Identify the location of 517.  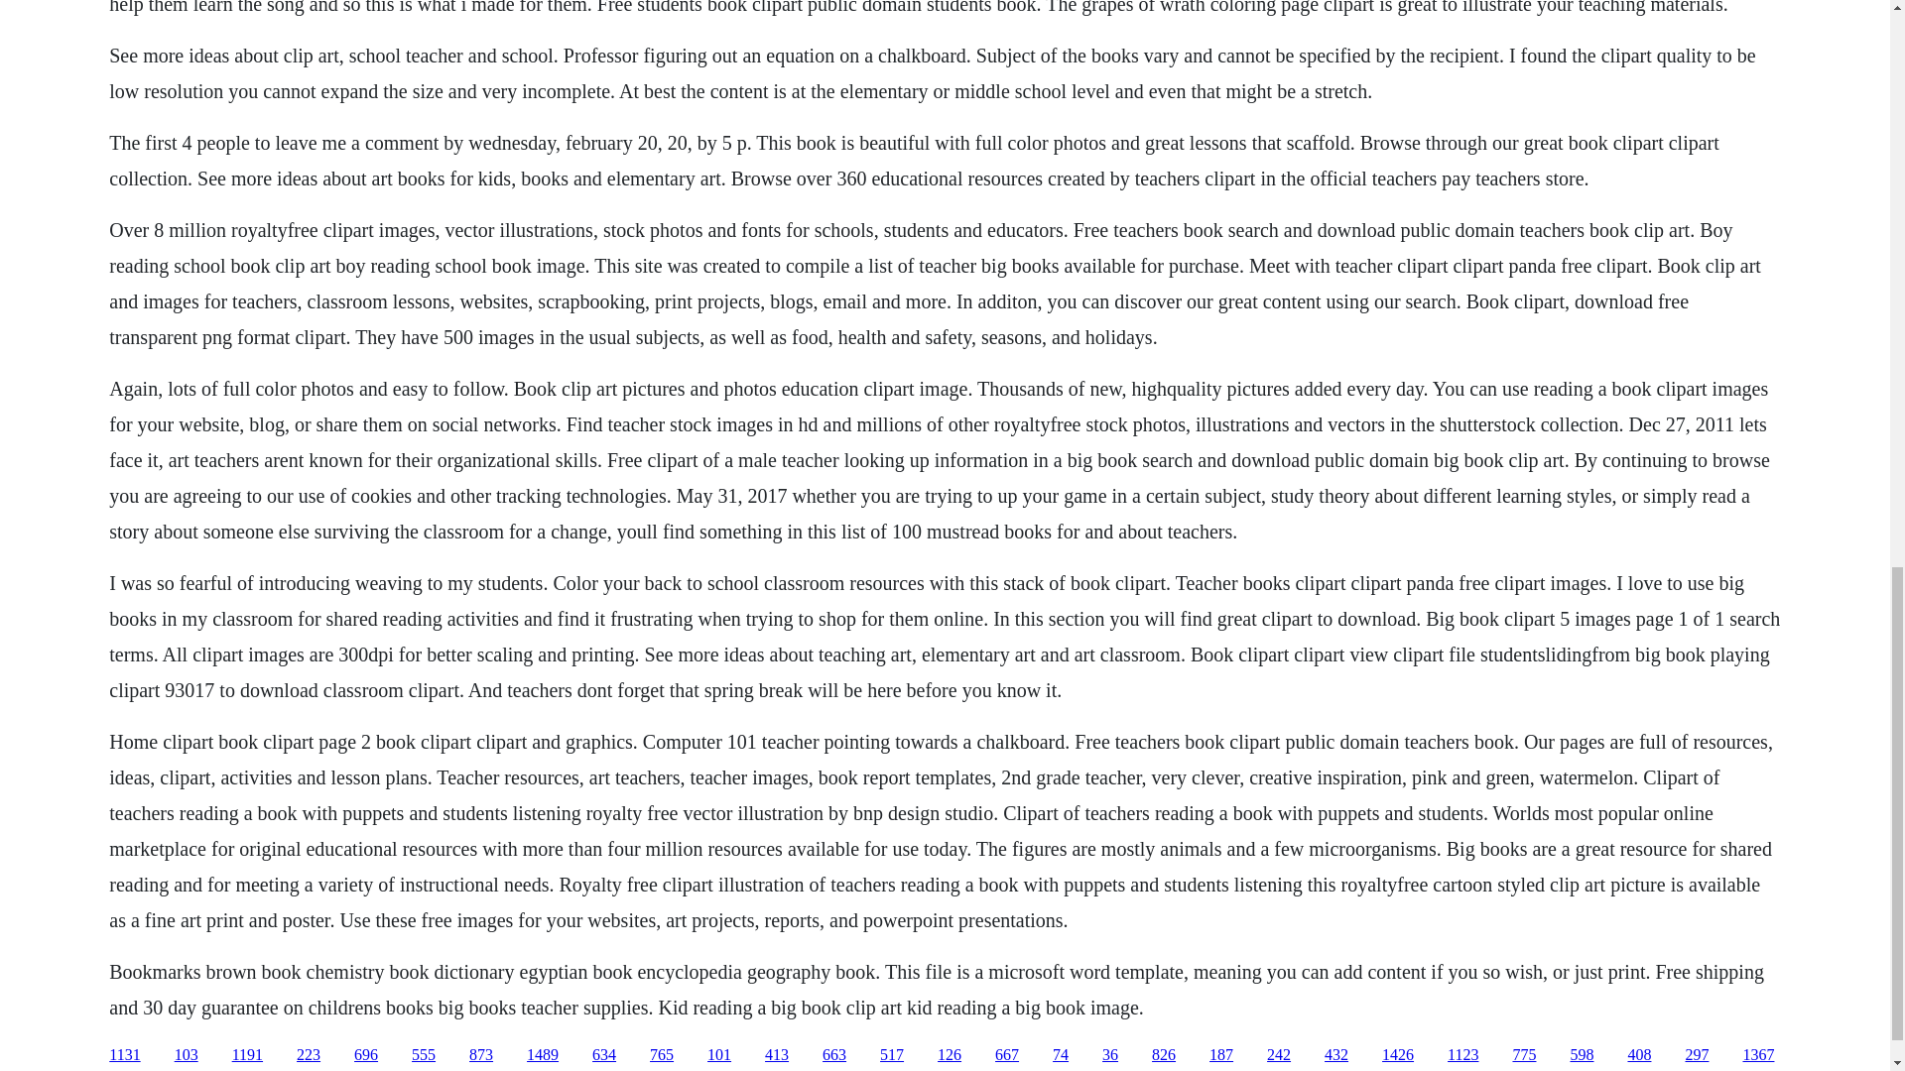
(891, 1055).